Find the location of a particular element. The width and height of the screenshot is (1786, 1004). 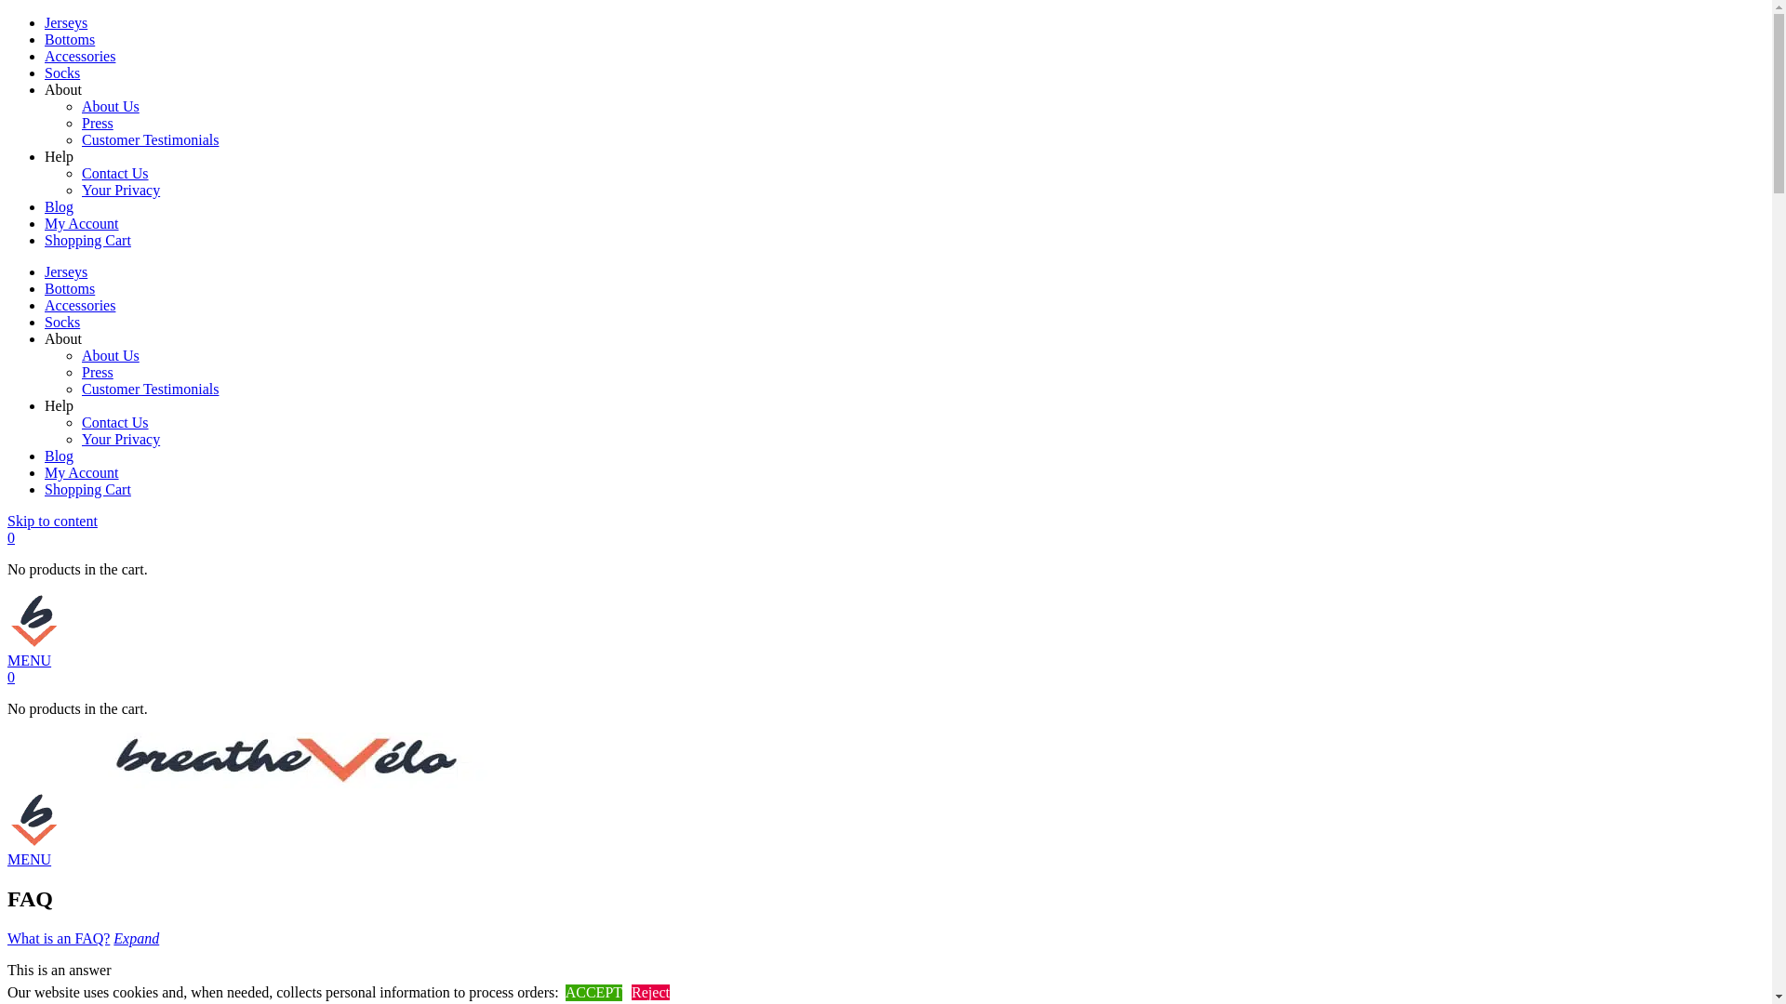

About is located at coordinates (63, 338).